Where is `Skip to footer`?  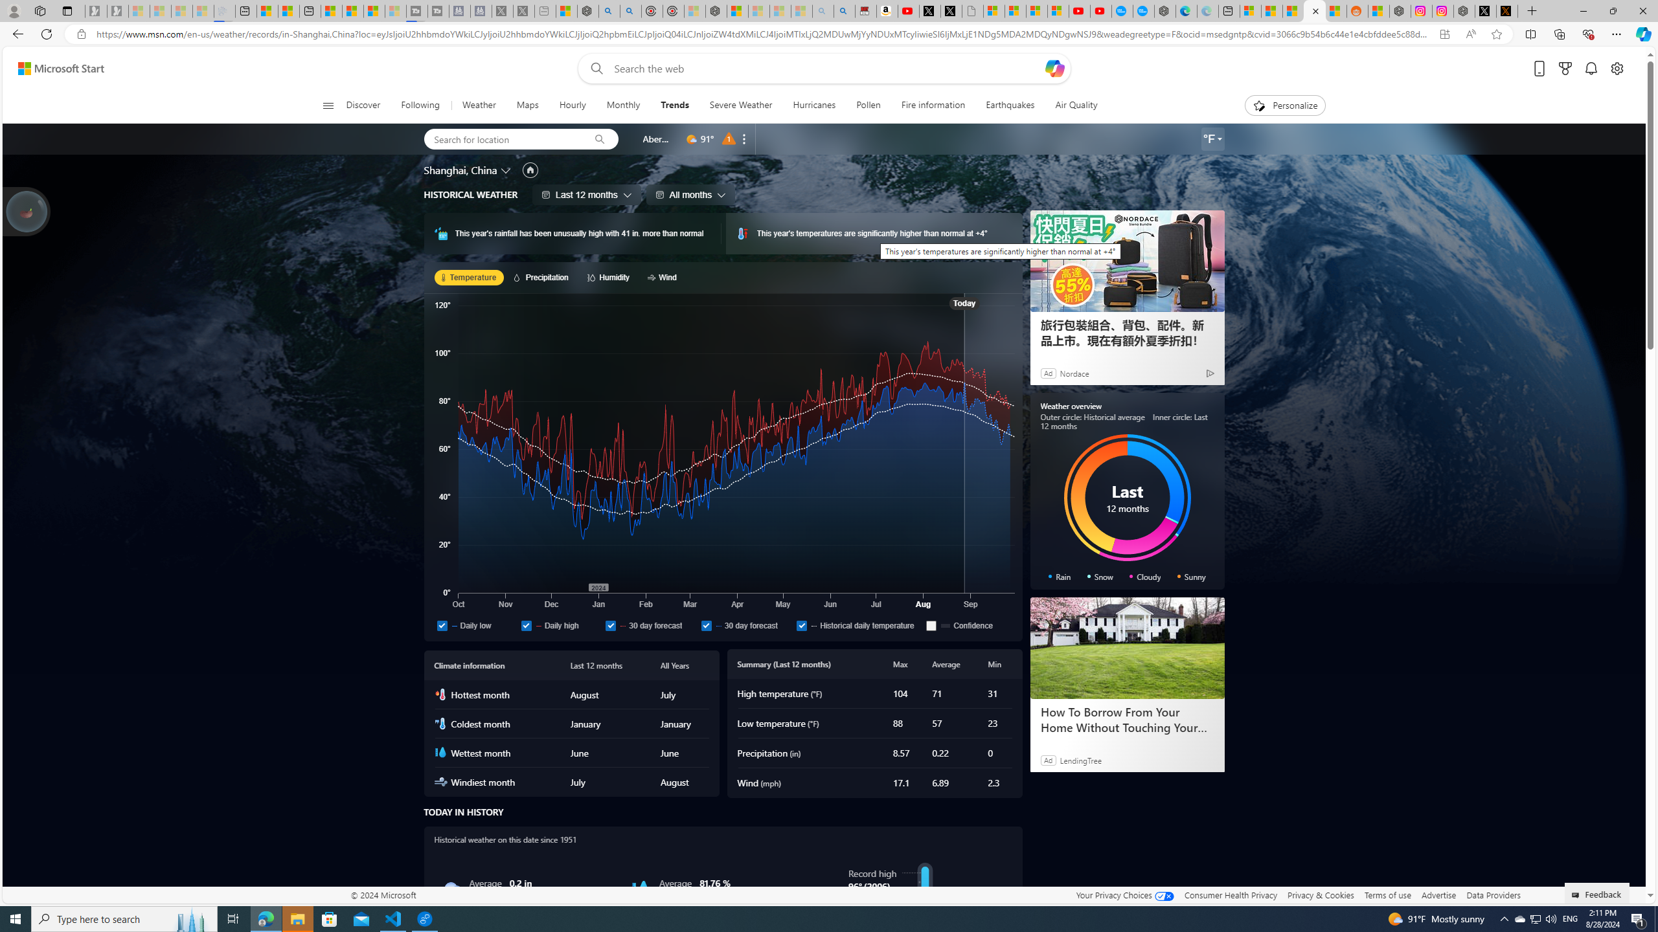 Skip to footer is located at coordinates (53, 69).